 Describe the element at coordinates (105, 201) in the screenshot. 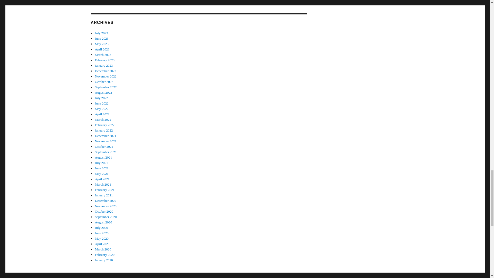

I see `December 2020` at that location.